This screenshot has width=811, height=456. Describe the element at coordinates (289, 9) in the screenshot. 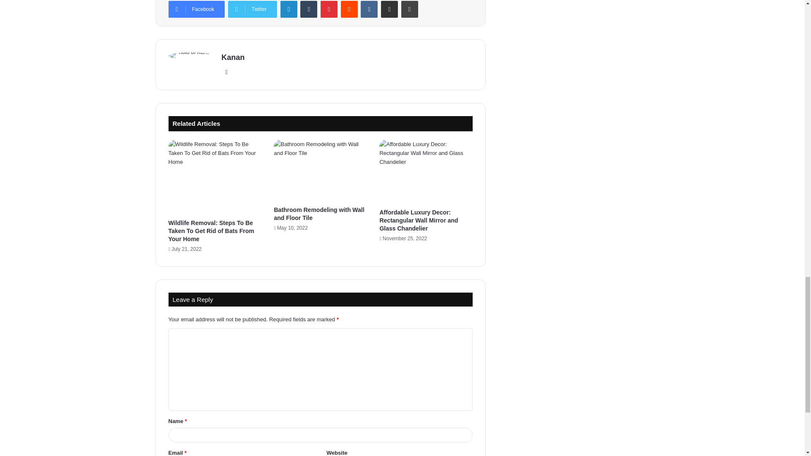

I see `LinkedIn` at that location.